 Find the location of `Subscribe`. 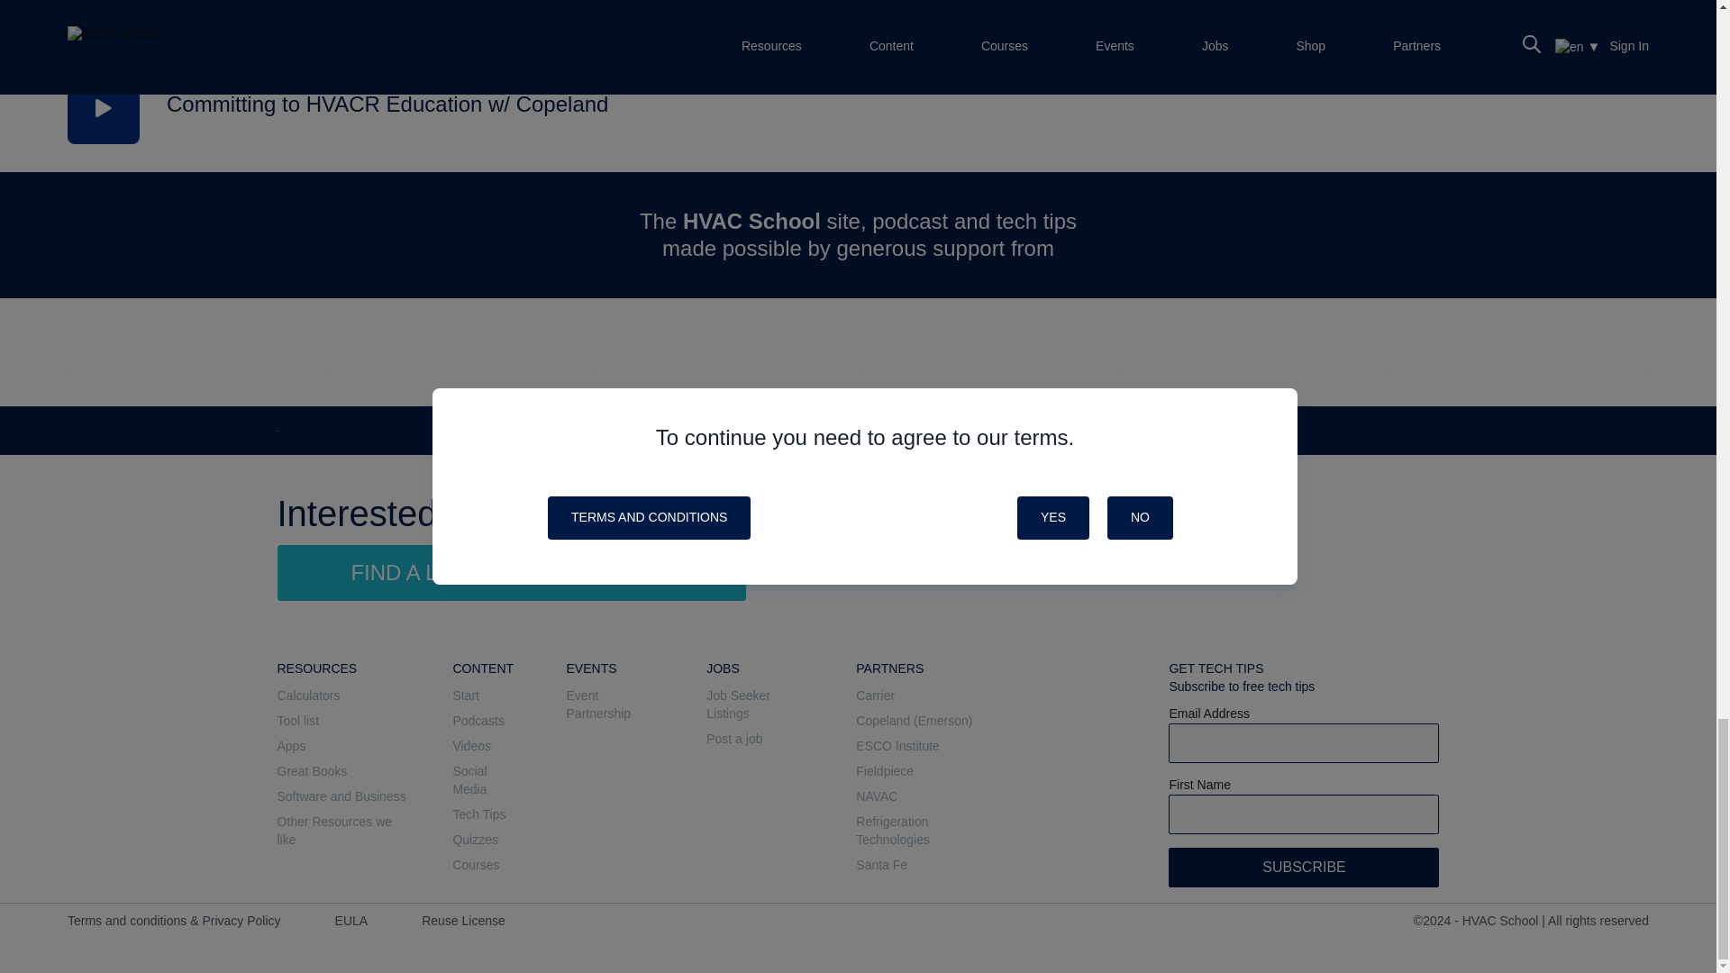

Subscribe is located at coordinates (1304, 867).